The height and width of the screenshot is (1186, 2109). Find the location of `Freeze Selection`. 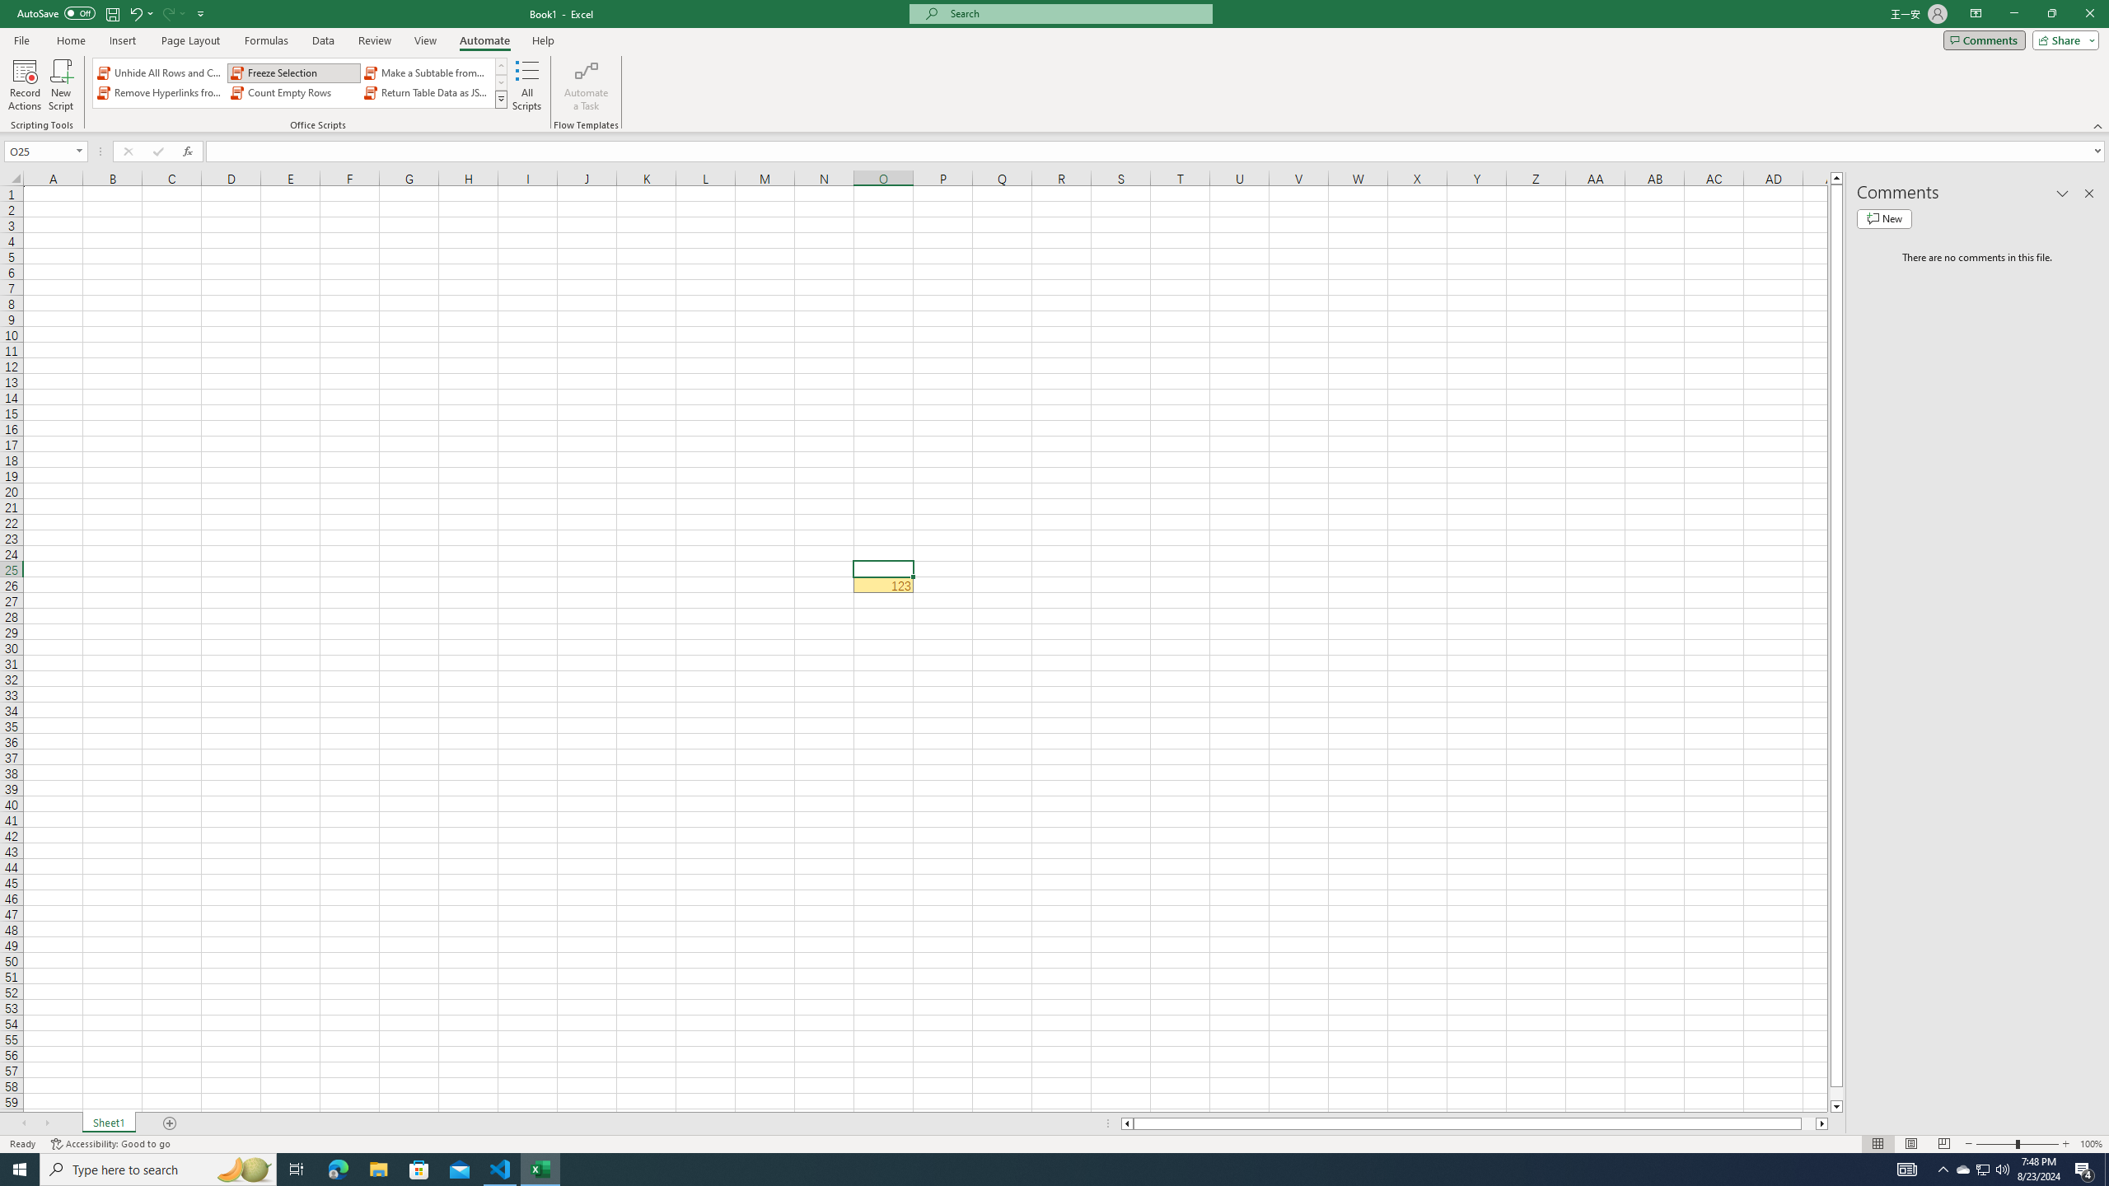

Freeze Selection is located at coordinates (293, 72).